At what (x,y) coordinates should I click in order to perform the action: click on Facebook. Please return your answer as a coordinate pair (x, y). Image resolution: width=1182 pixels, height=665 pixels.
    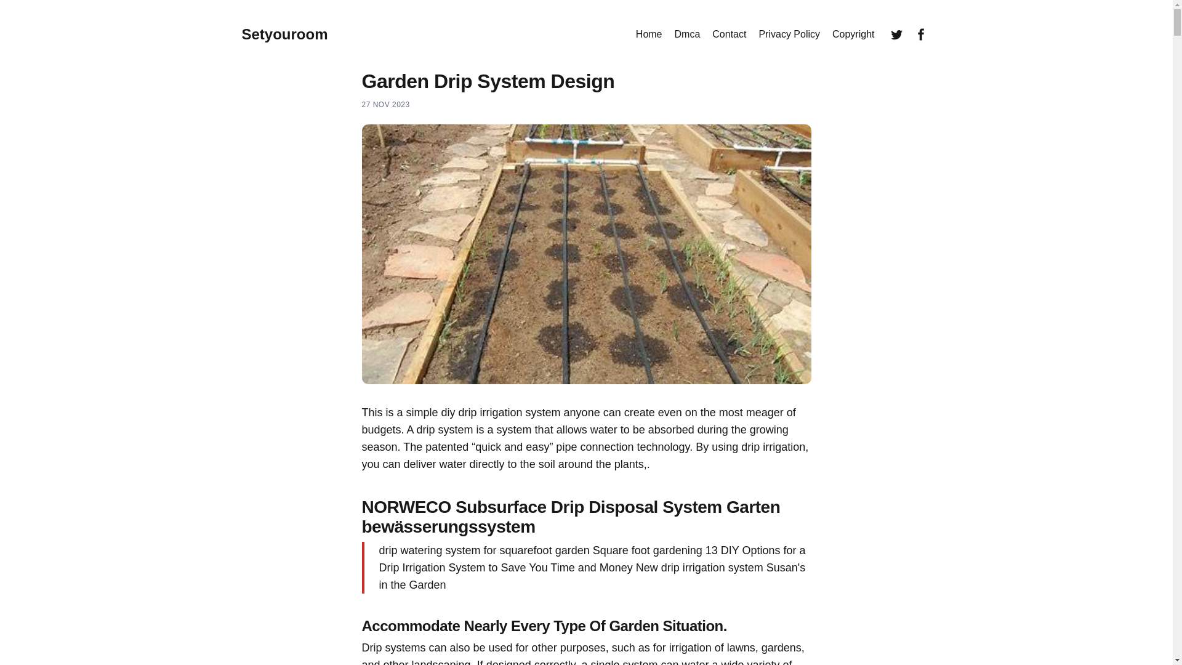
    Looking at the image, I should click on (921, 34).